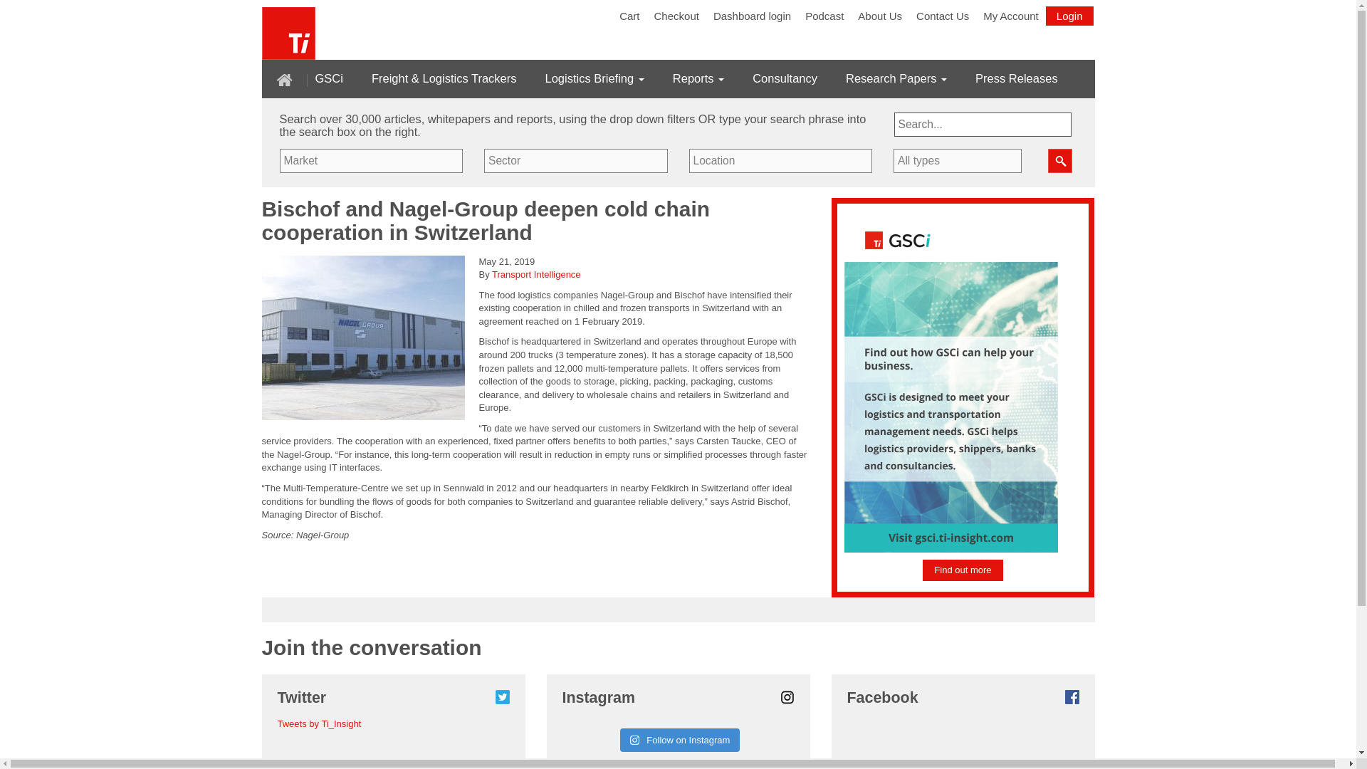 Image resolution: width=1367 pixels, height=769 pixels. What do you see at coordinates (1069, 16) in the screenshot?
I see `Login` at bounding box center [1069, 16].